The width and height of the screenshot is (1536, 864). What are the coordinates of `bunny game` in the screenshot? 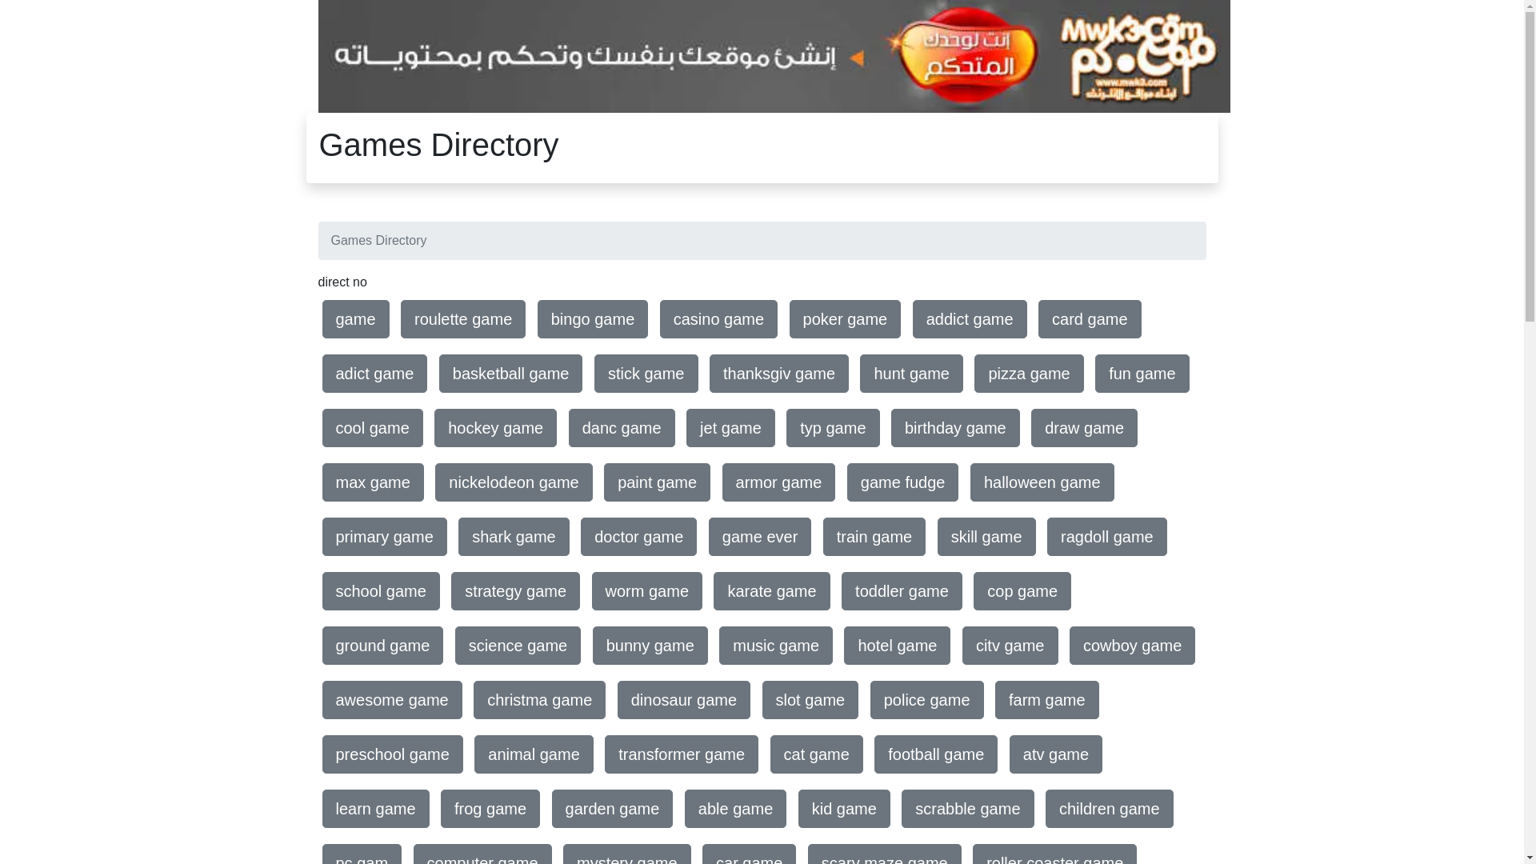 It's located at (650, 646).